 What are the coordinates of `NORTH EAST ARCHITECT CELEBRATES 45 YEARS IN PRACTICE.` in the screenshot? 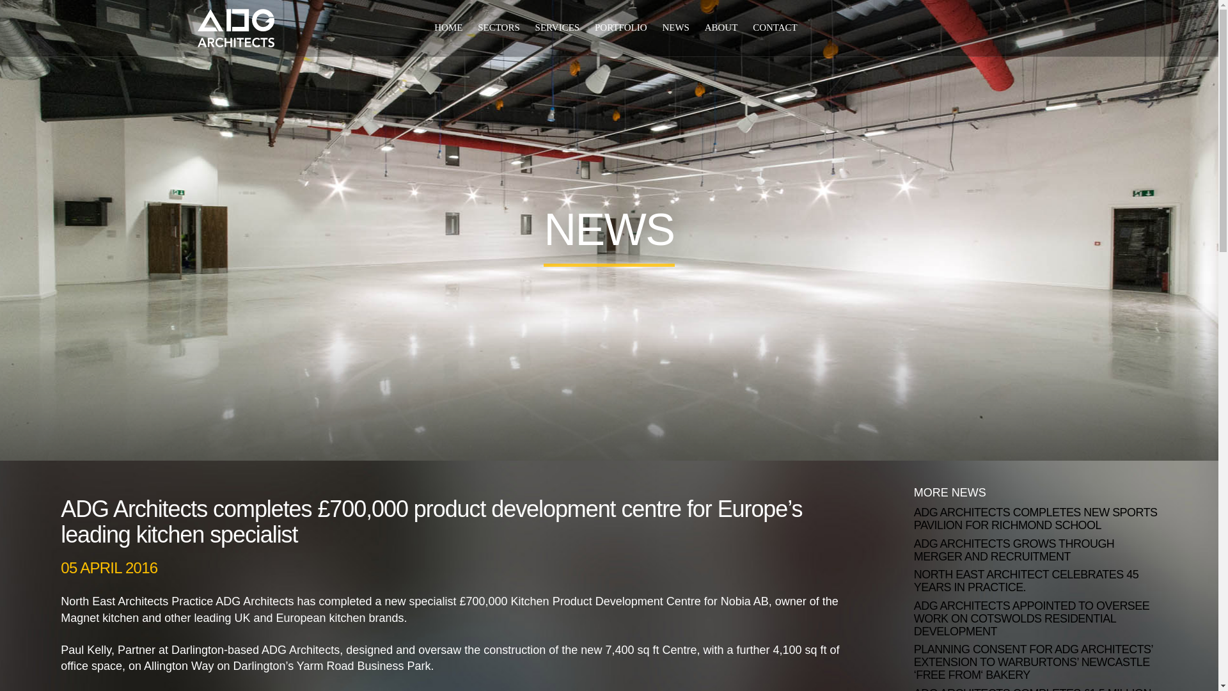 It's located at (1035, 581).